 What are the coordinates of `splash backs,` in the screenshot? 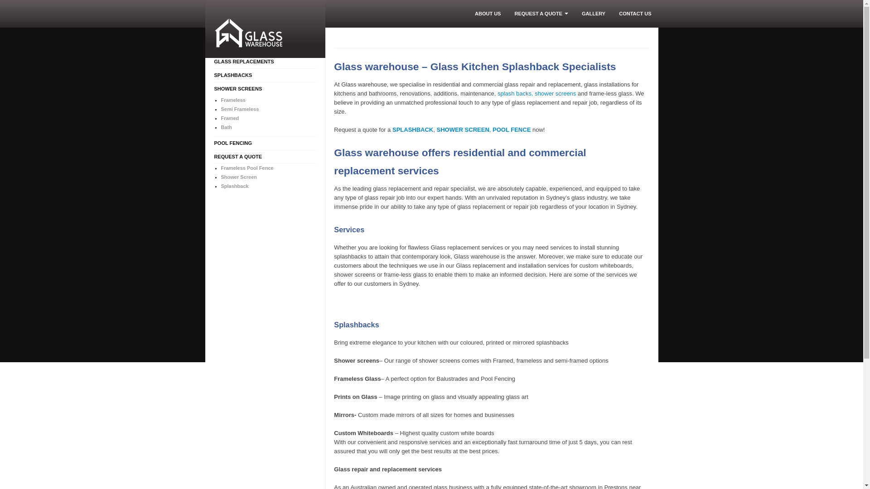 It's located at (516, 93).